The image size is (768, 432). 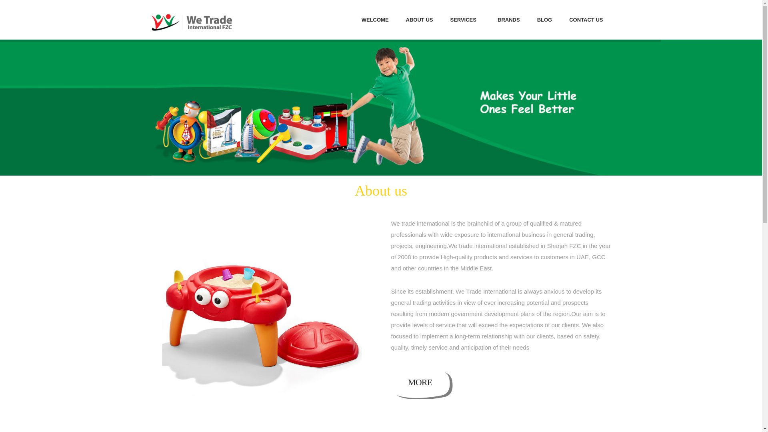 What do you see at coordinates (419, 20) in the screenshot?
I see `BLOG` at bounding box center [419, 20].